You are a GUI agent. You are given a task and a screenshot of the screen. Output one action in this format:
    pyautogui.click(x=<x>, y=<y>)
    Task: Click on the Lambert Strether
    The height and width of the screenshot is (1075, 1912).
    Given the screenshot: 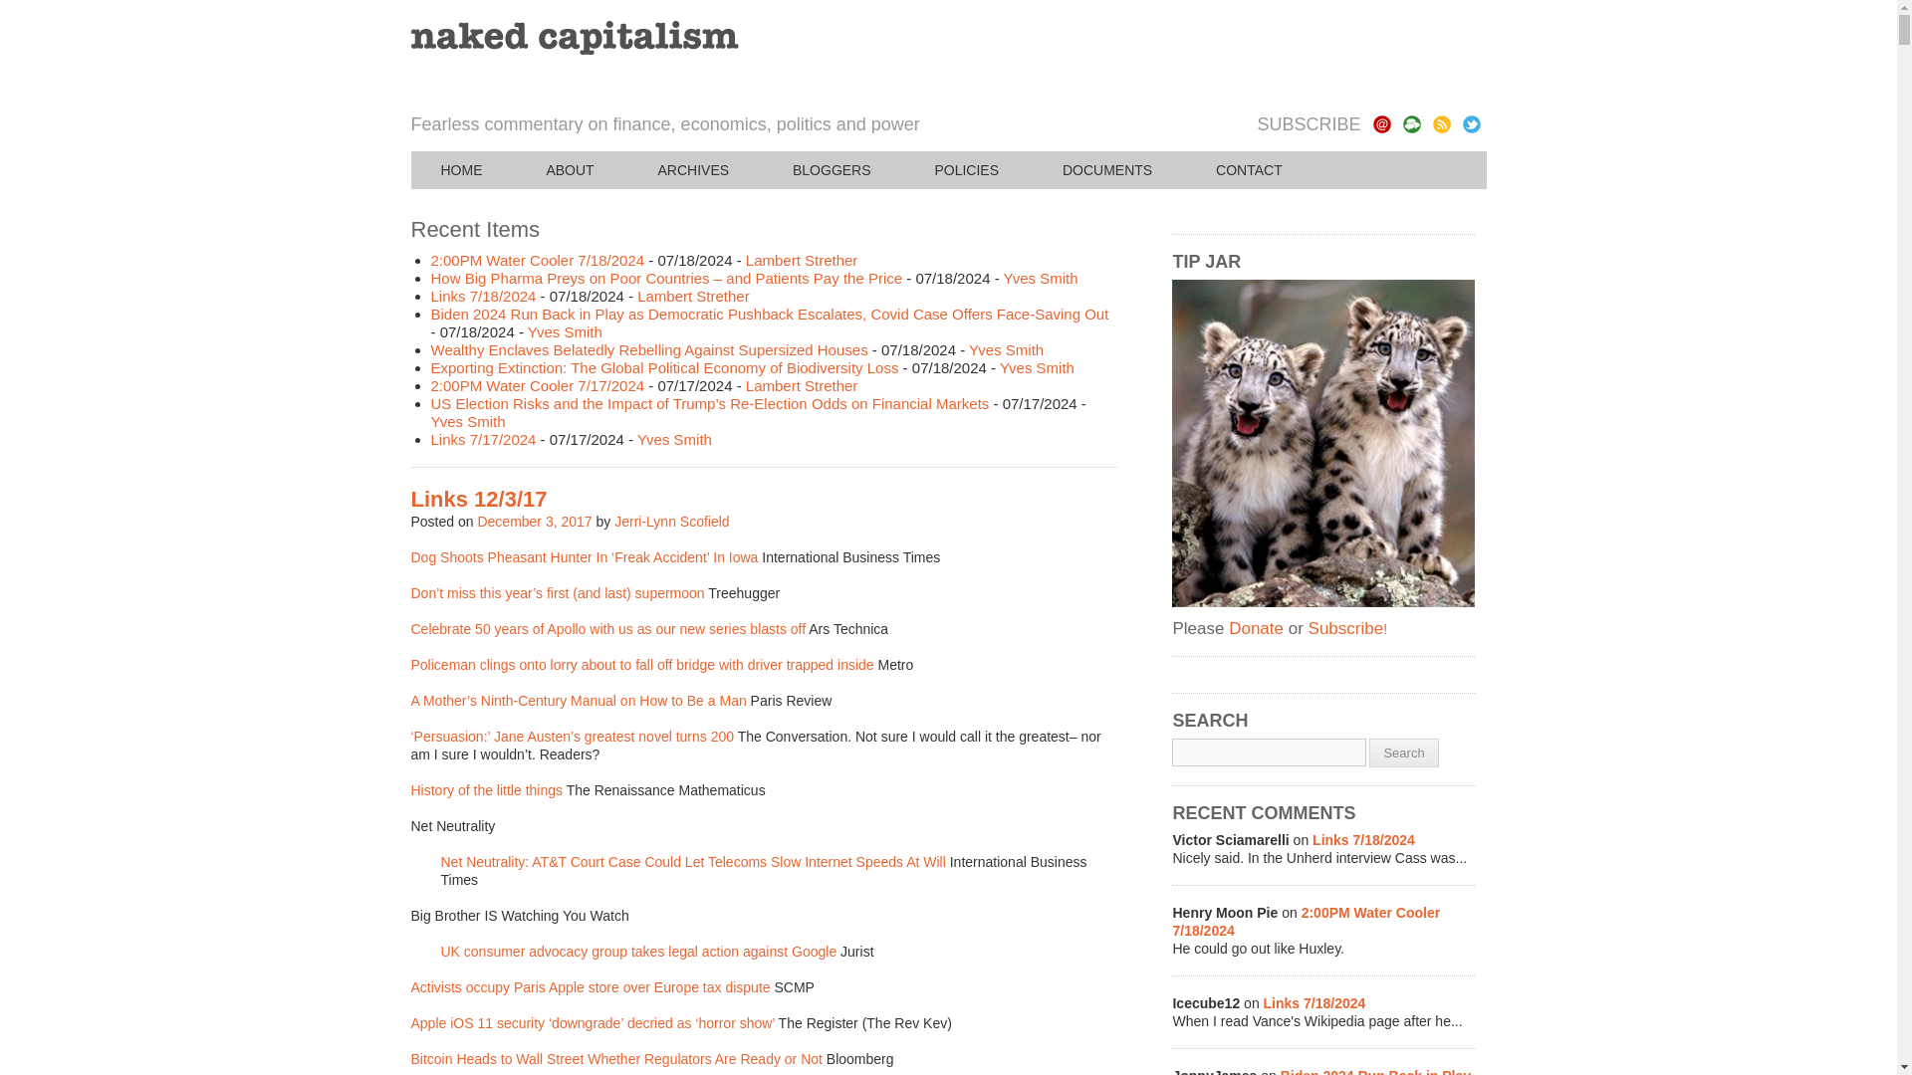 What is the action you would take?
    pyautogui.click(x=802, y=386)
    